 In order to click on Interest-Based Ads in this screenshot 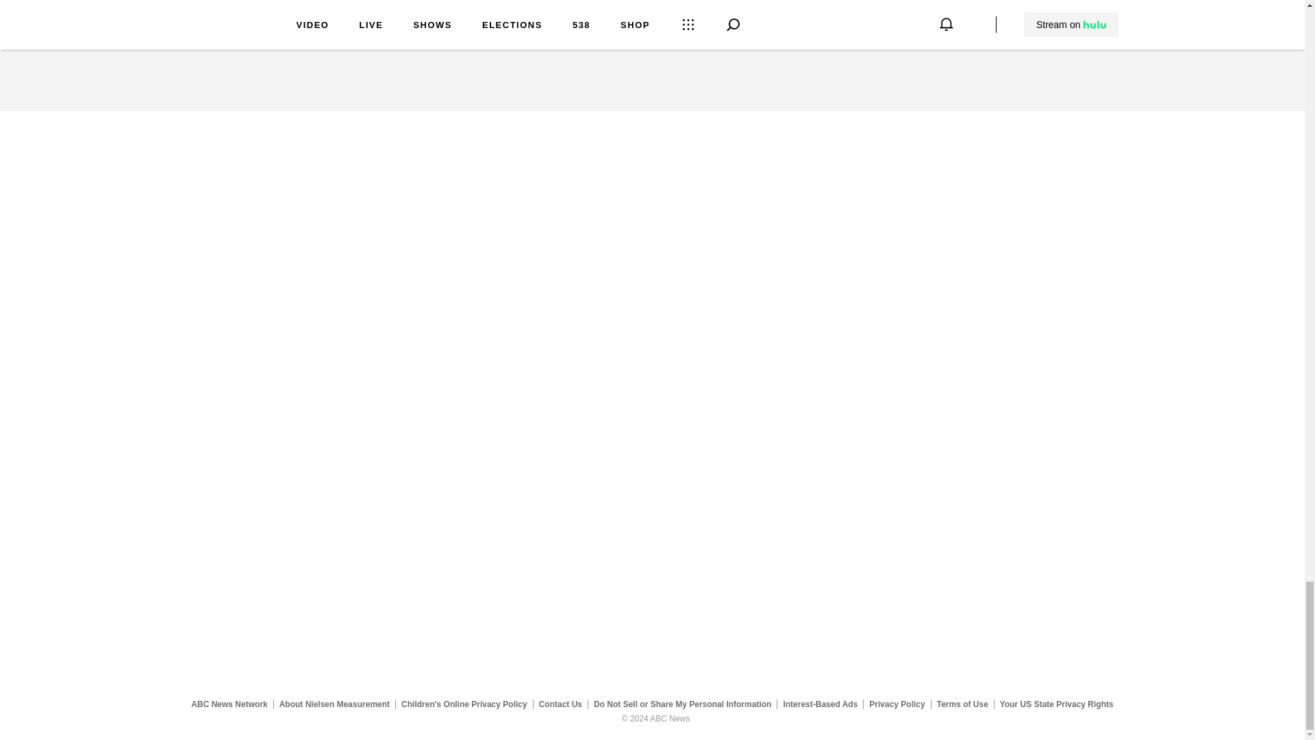, I will do `click(821, 704)`.